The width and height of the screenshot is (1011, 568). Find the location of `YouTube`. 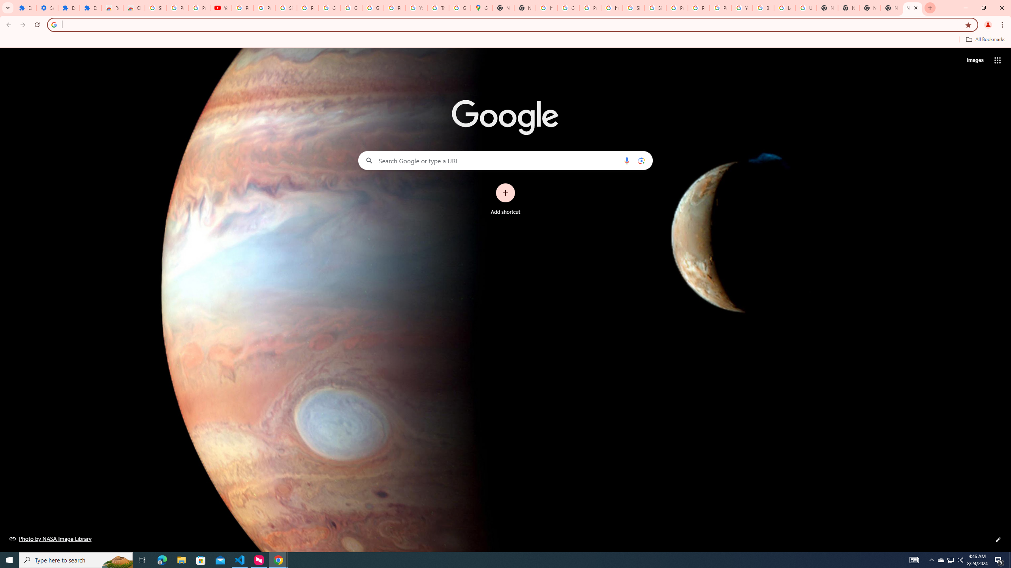

YouTube is located at coordinates (221, 8).